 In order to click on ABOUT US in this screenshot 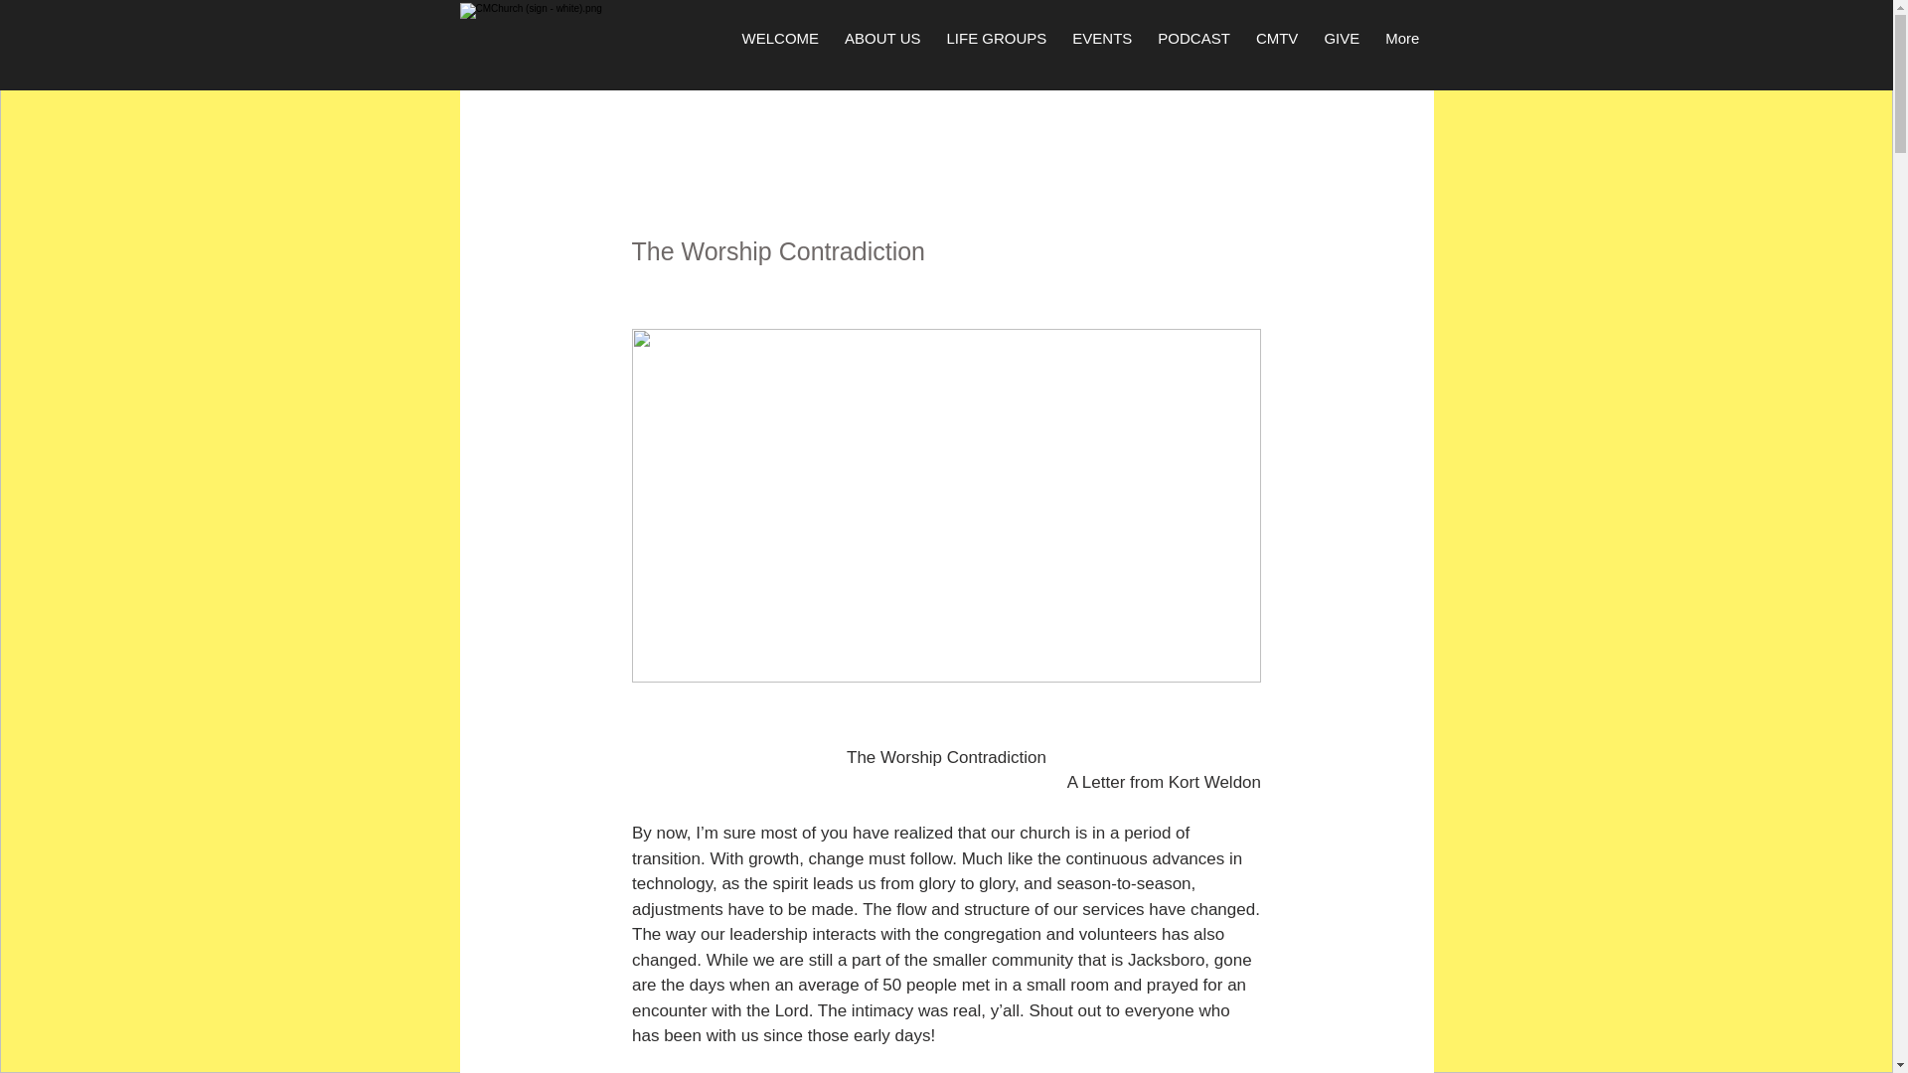, I will do `click(882, 52)`.